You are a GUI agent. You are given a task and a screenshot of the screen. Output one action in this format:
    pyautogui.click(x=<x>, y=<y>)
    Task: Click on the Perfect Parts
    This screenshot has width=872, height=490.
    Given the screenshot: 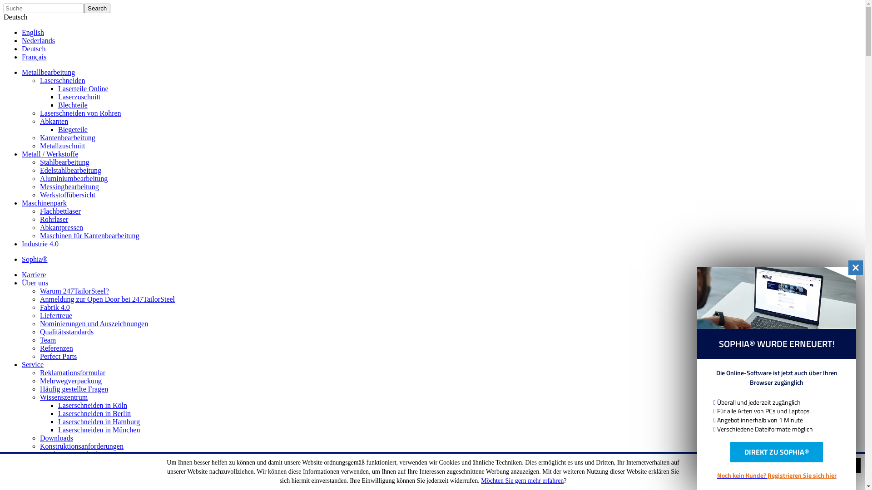 What is the action you would take?
    pyautogui.click(x=58, y=357)
    